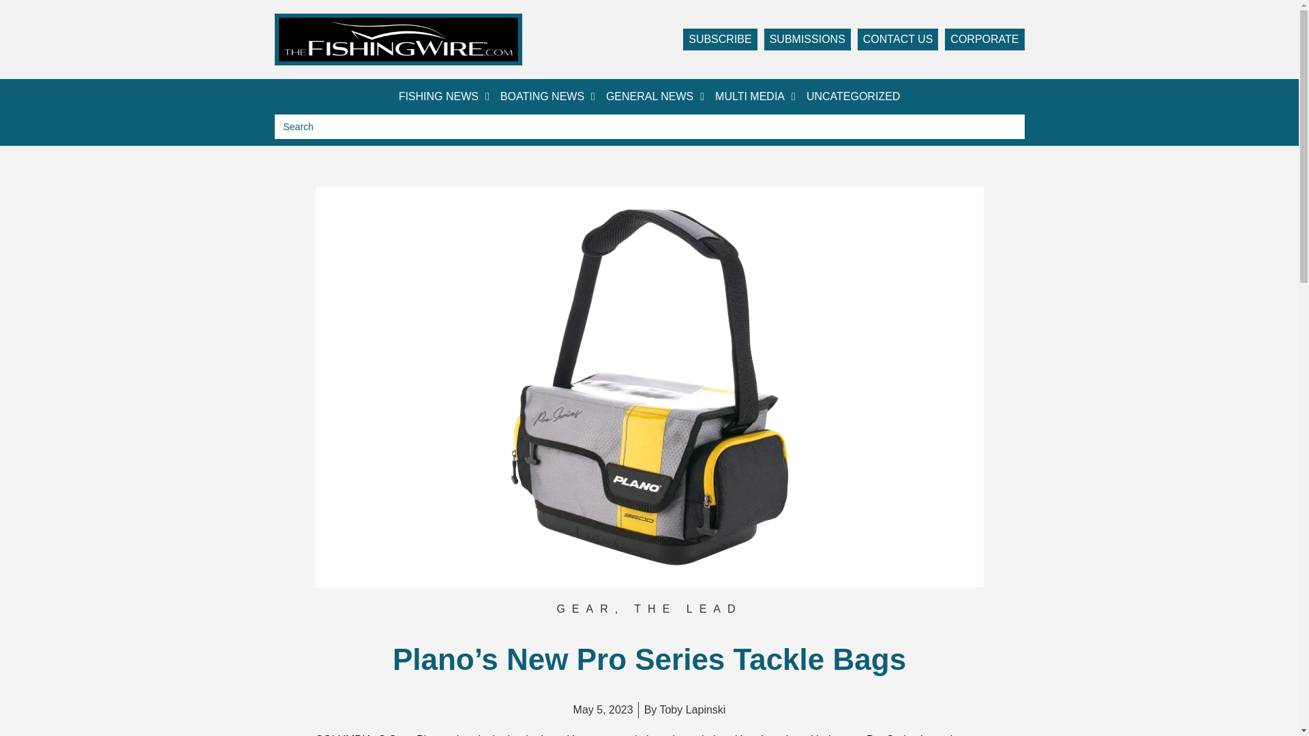 The height and width of the screenshot is (736, 1309). What do you see at coordinates (547, 97) in the screenshot?
I see `BOATING NEWS` at bounding box center [547, 97].